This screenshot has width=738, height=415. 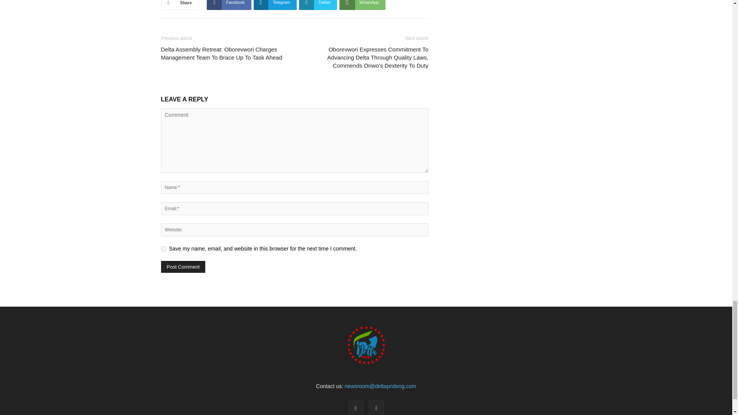 I want to click on Facebook, so click(x=356, y=408).